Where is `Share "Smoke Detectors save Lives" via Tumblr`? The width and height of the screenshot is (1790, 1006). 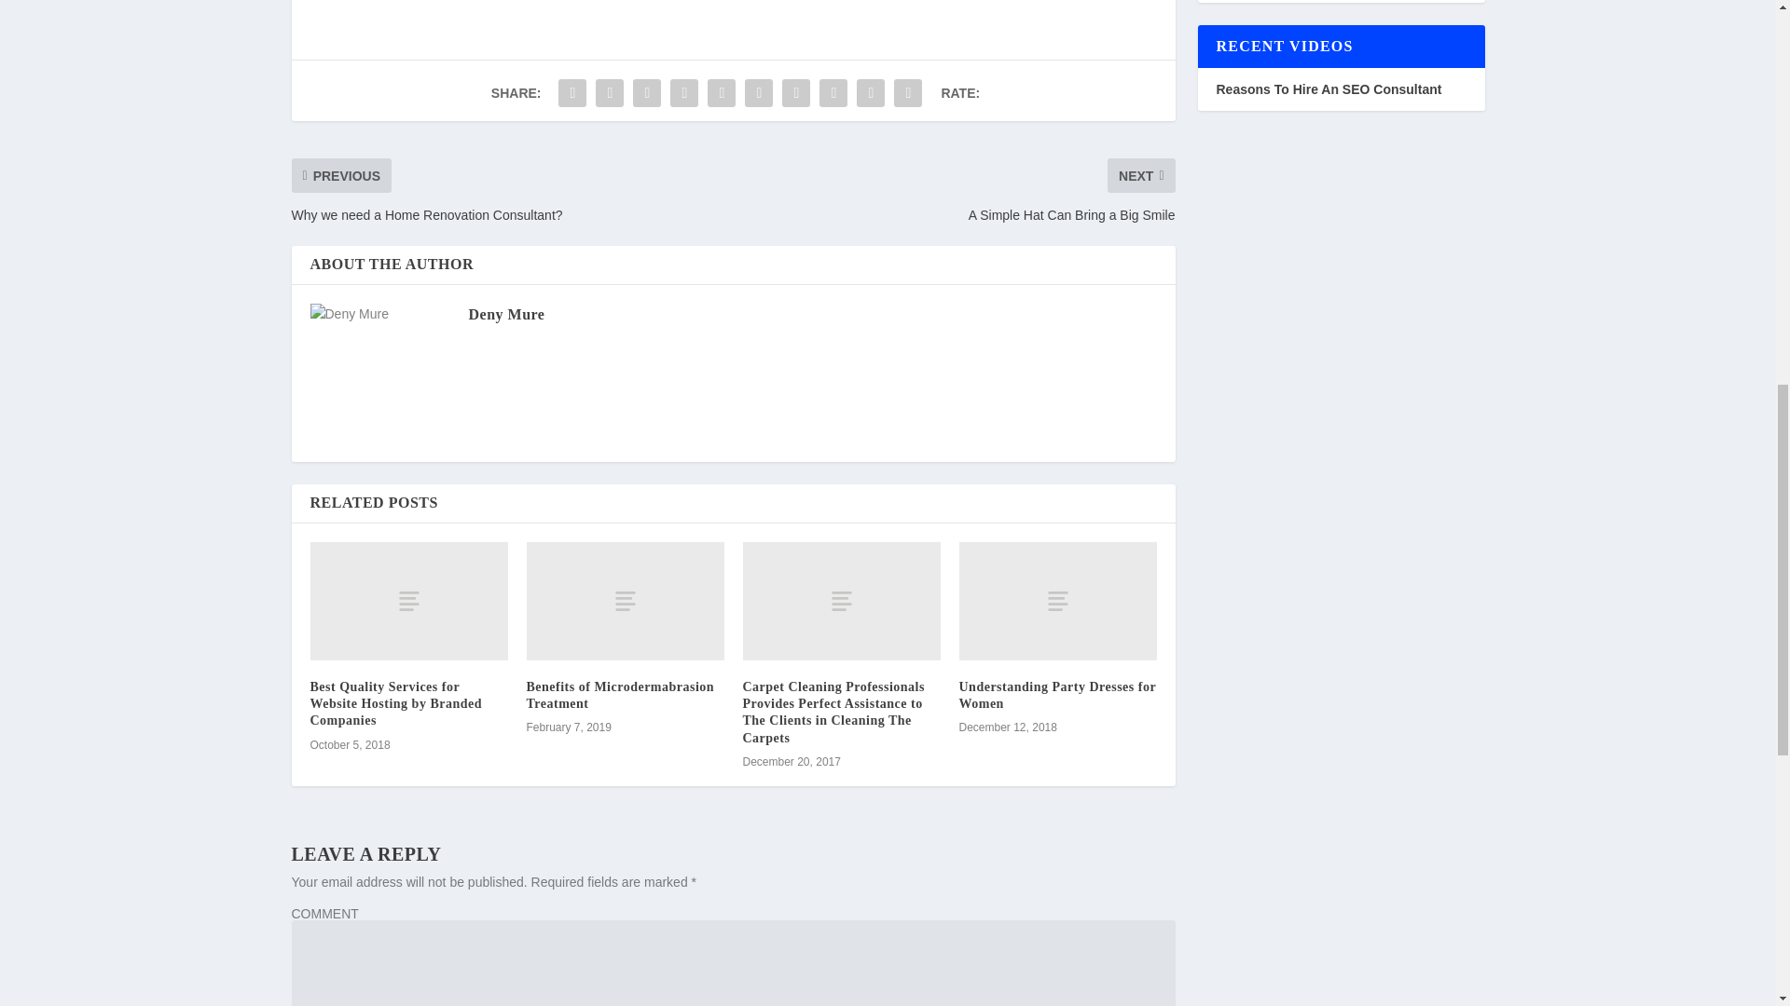
Share "Smoke Detectors save Lives" via Tumblr is located at coordinates (684, 92).